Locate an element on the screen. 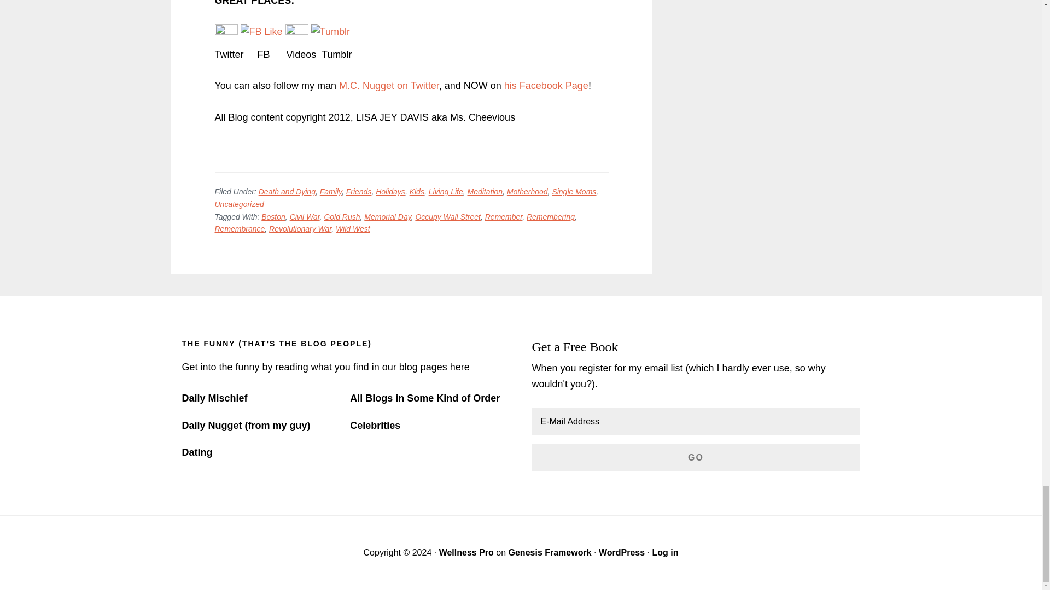 Image resolution: width=1050 pixels, height=590 pixels. Holidays is located at coordinates (390, 191).